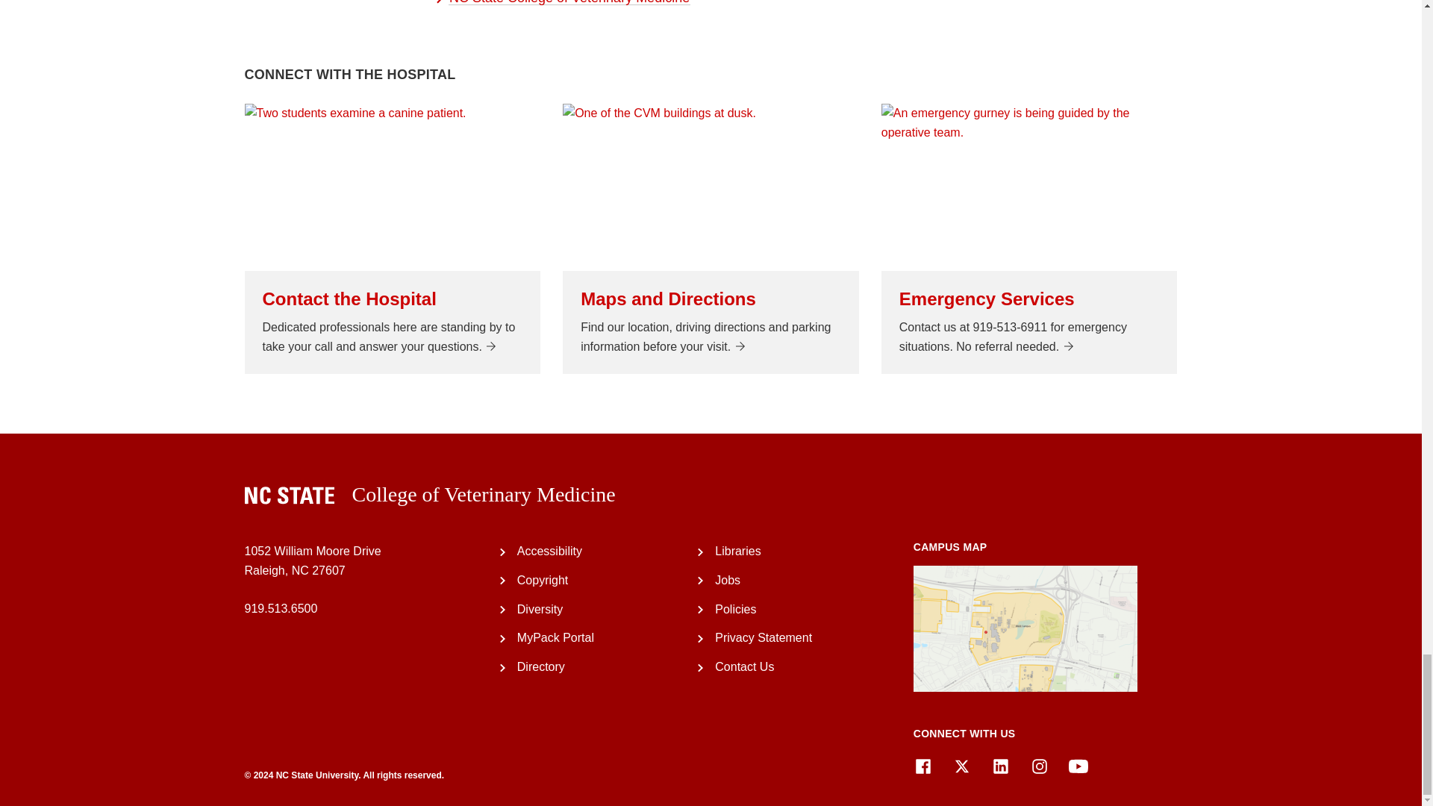  I want to click on Instagram, so click(1039, 766).